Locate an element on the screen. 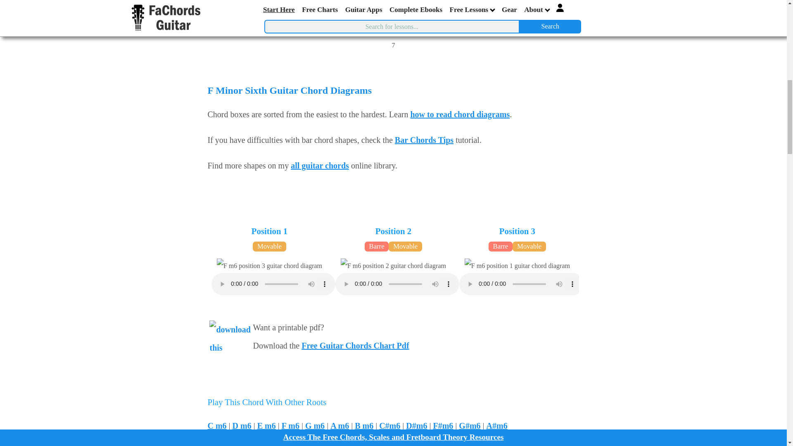 This screenshot has width=793, height=446. D m6 is located at coordinates (242, 425).